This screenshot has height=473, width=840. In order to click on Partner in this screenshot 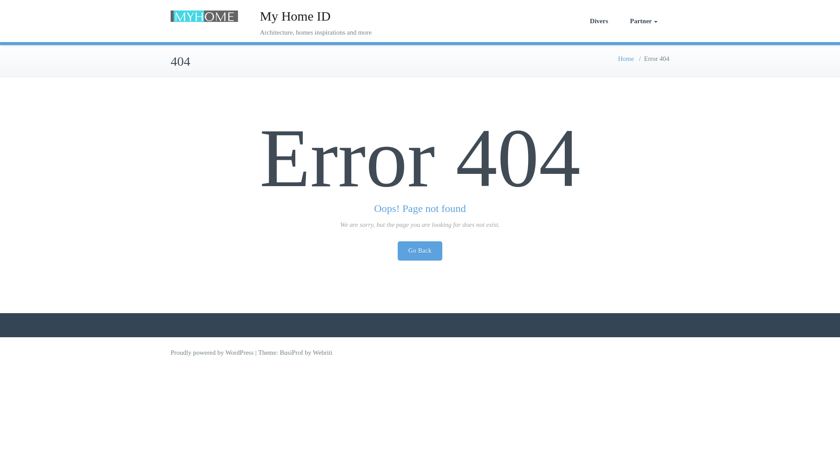, I will do `click(644, 21)`.